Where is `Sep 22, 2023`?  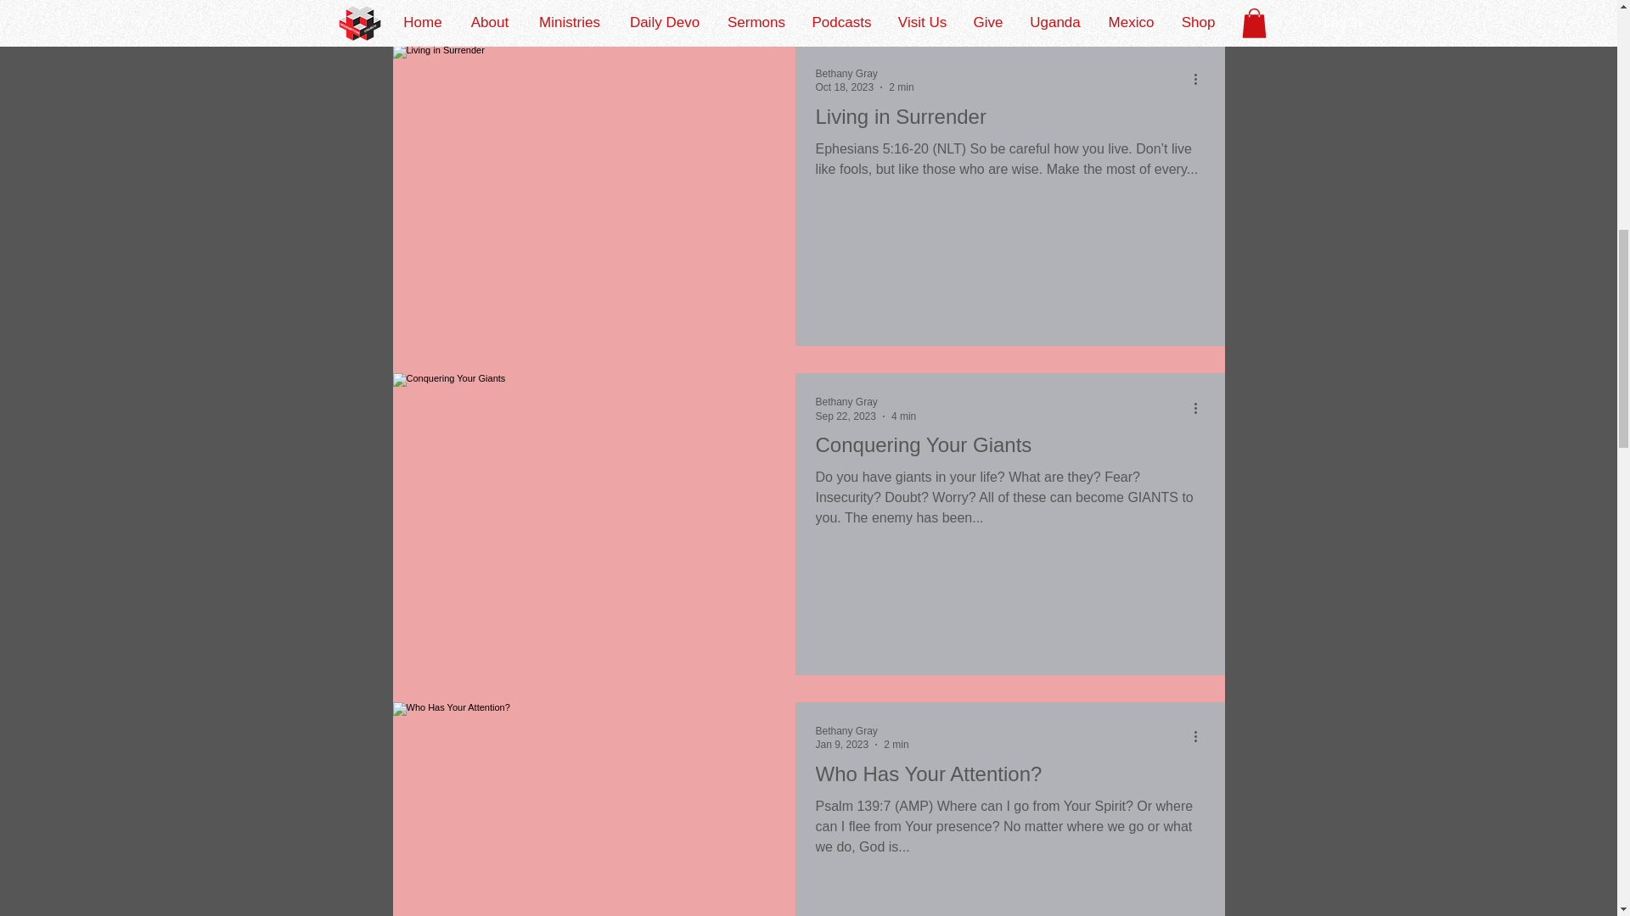
Sep 22, 2023 is located at coordinates (846, 416).